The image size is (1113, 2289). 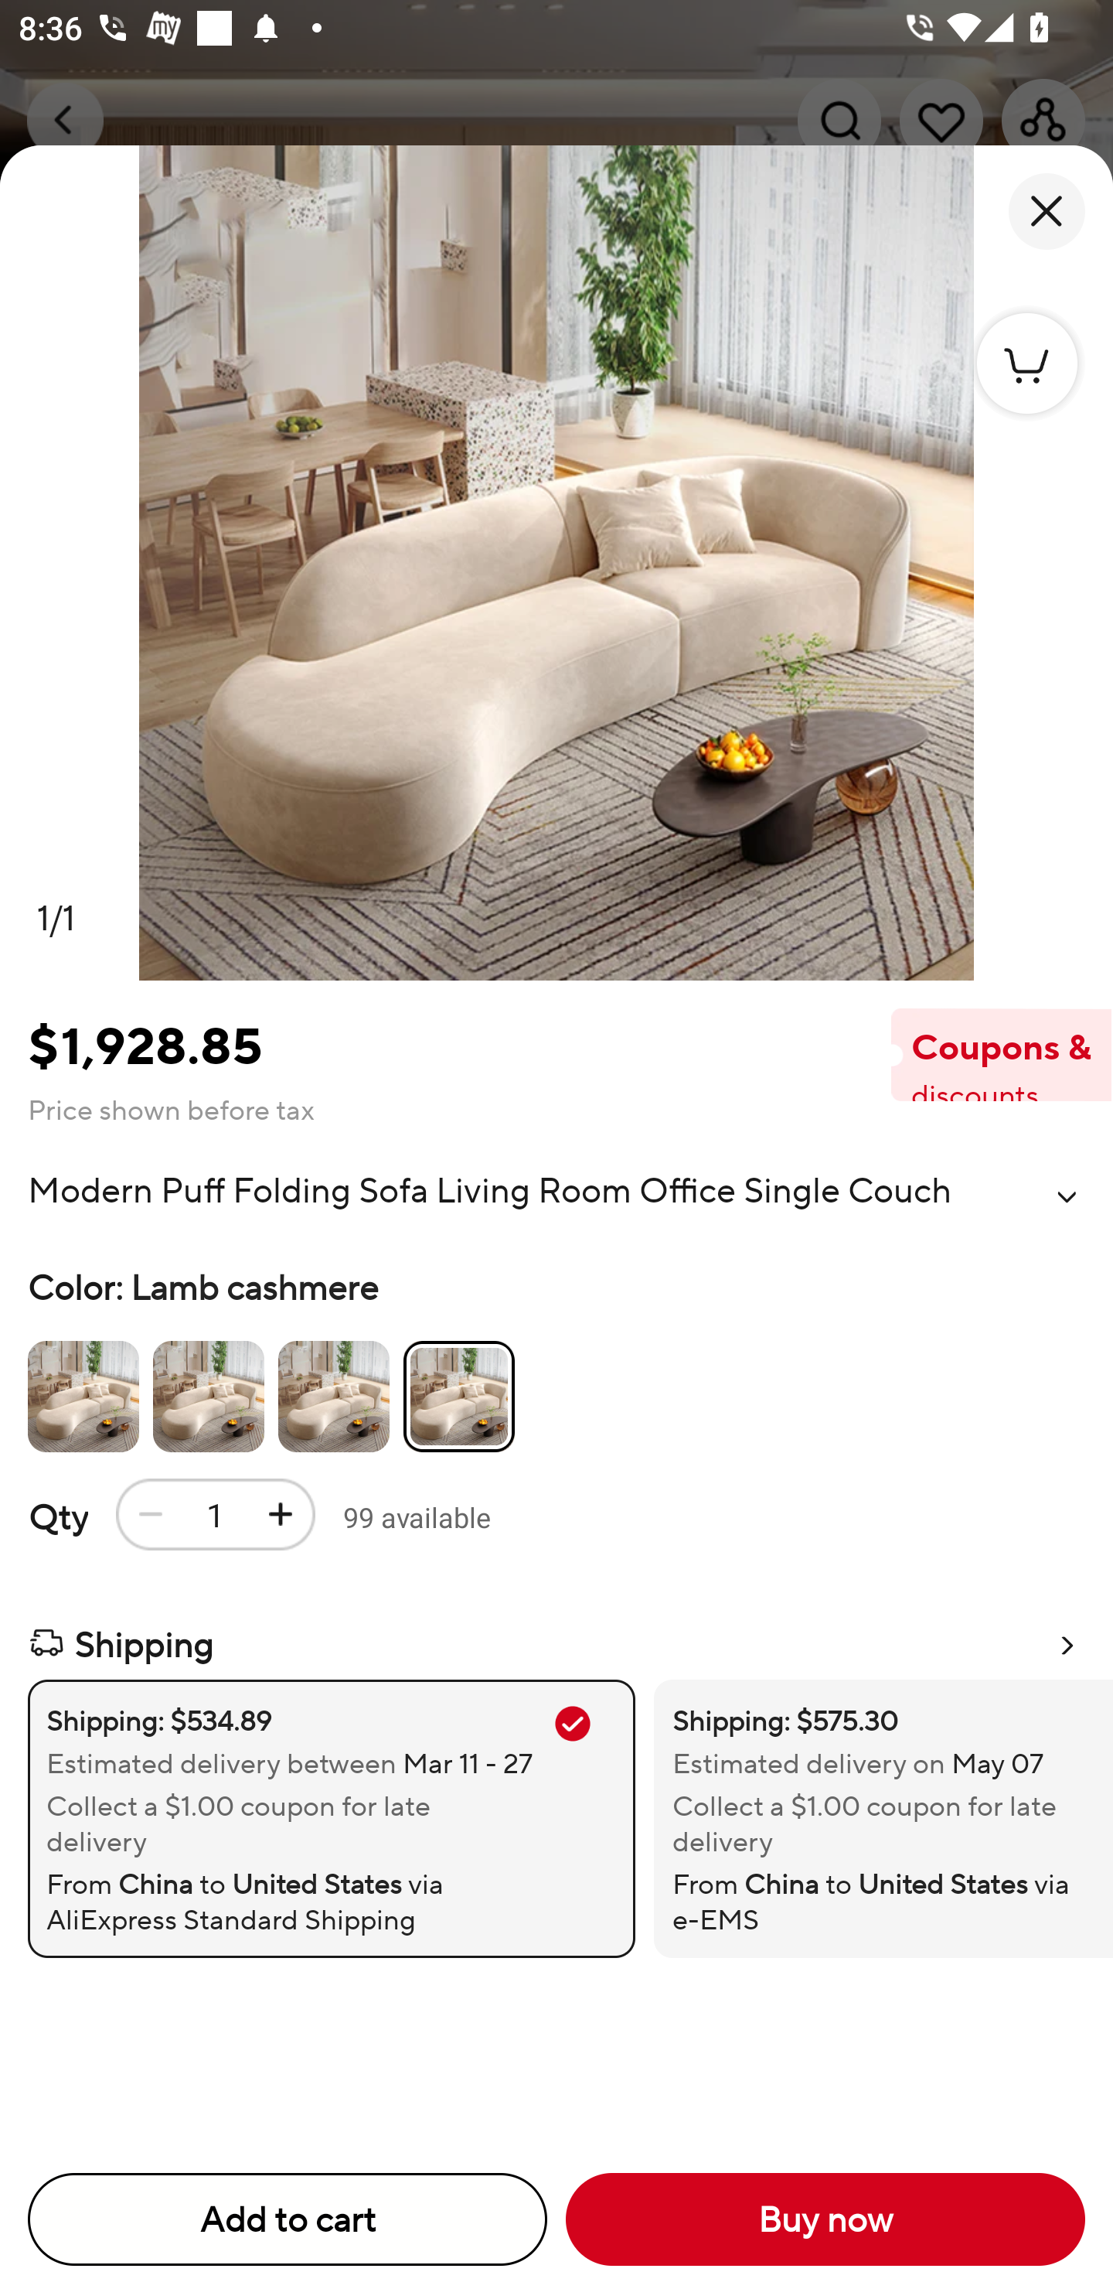 What do you see at coordinates (1047, 211) in the screenshot?
I see `close ` at bounding box center [1047, 211].